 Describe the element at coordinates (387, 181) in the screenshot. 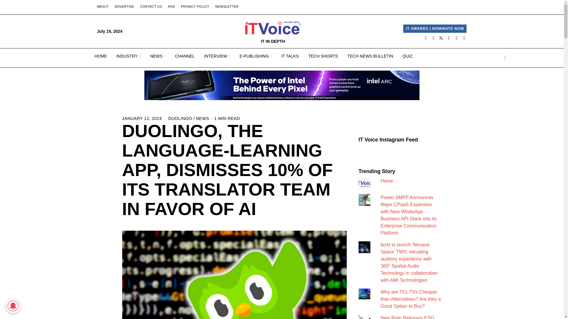

I see `Home` at that location.